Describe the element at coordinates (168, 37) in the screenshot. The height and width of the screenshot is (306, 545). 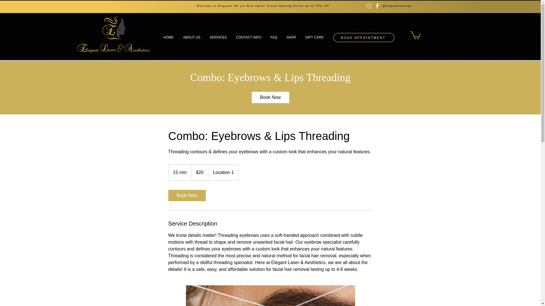
I see `HOME` at that location.